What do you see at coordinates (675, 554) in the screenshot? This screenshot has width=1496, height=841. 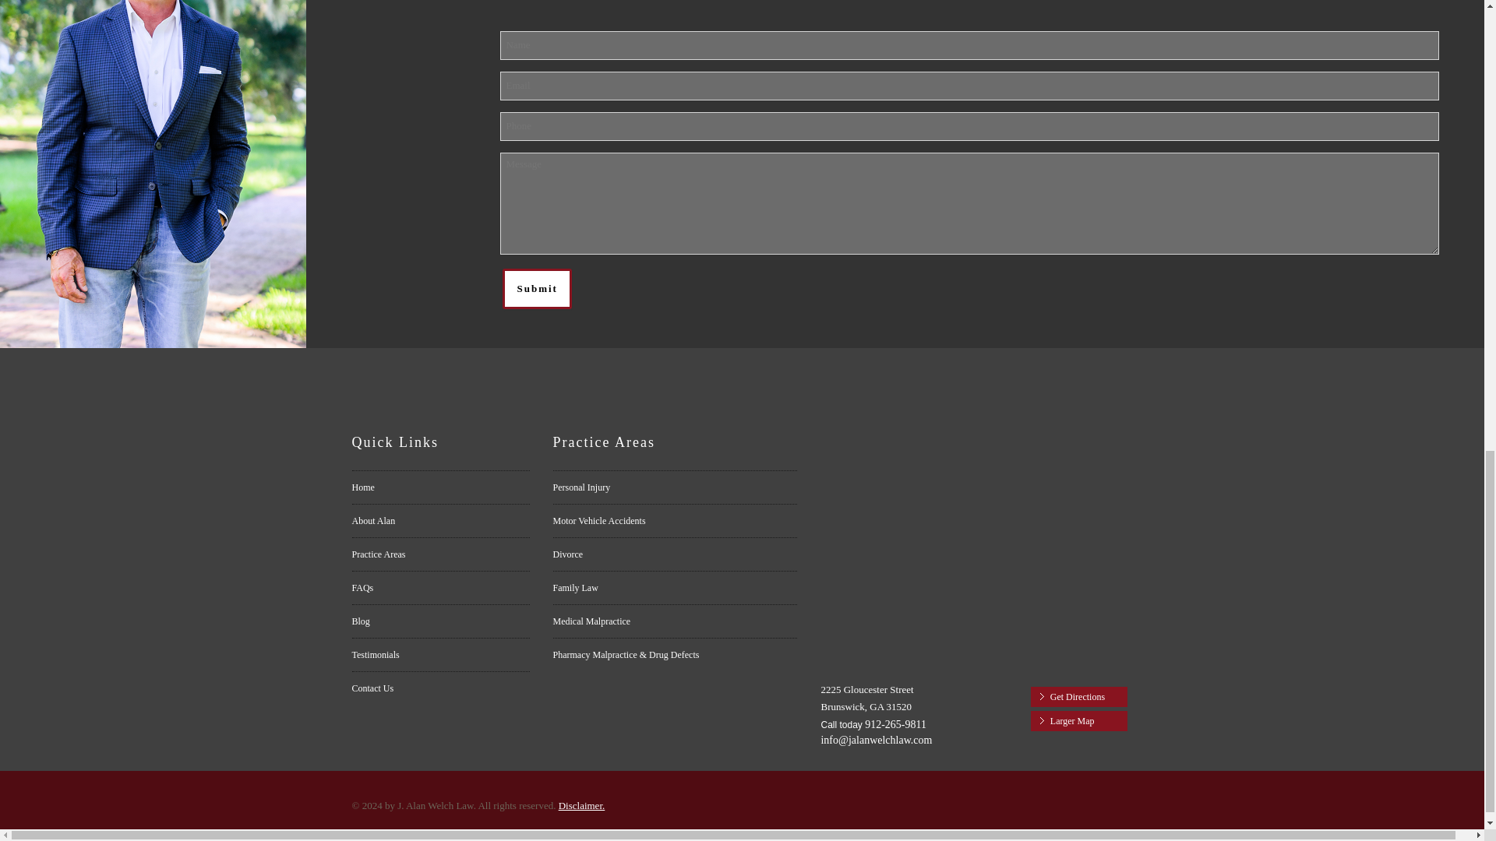 I see `Divorce` at bounding box center [675, 554].